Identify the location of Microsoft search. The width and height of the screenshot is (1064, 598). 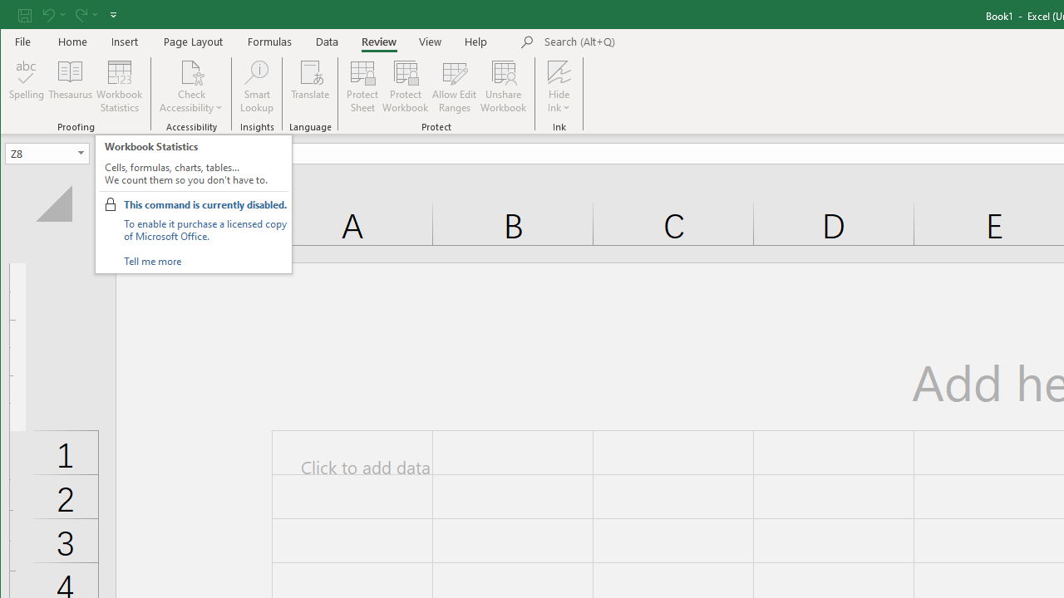
(660, 42).